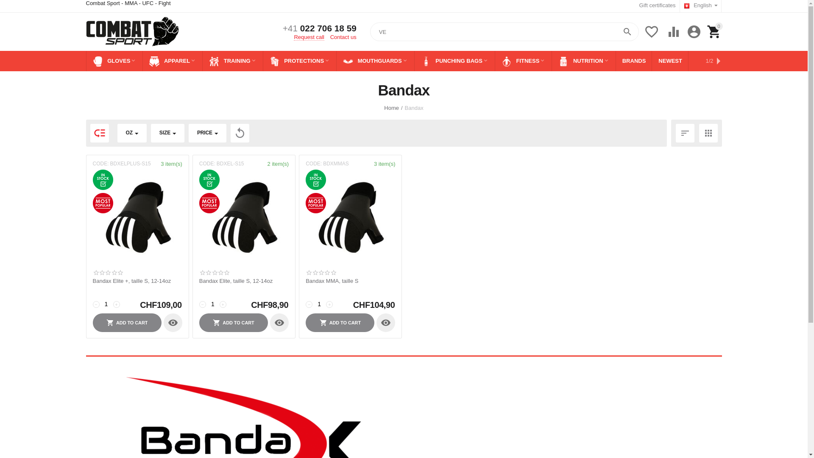 The height and width of the screenshot is (458, 814). Describe the element at coordinates (234, 323) in the screenshot. I see `ADD TO CART` at that location.